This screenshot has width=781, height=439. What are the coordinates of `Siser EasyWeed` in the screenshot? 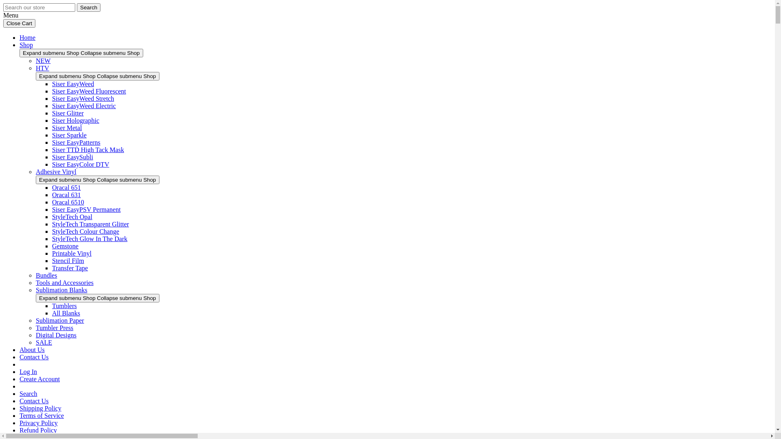 It's located at (73, 84).